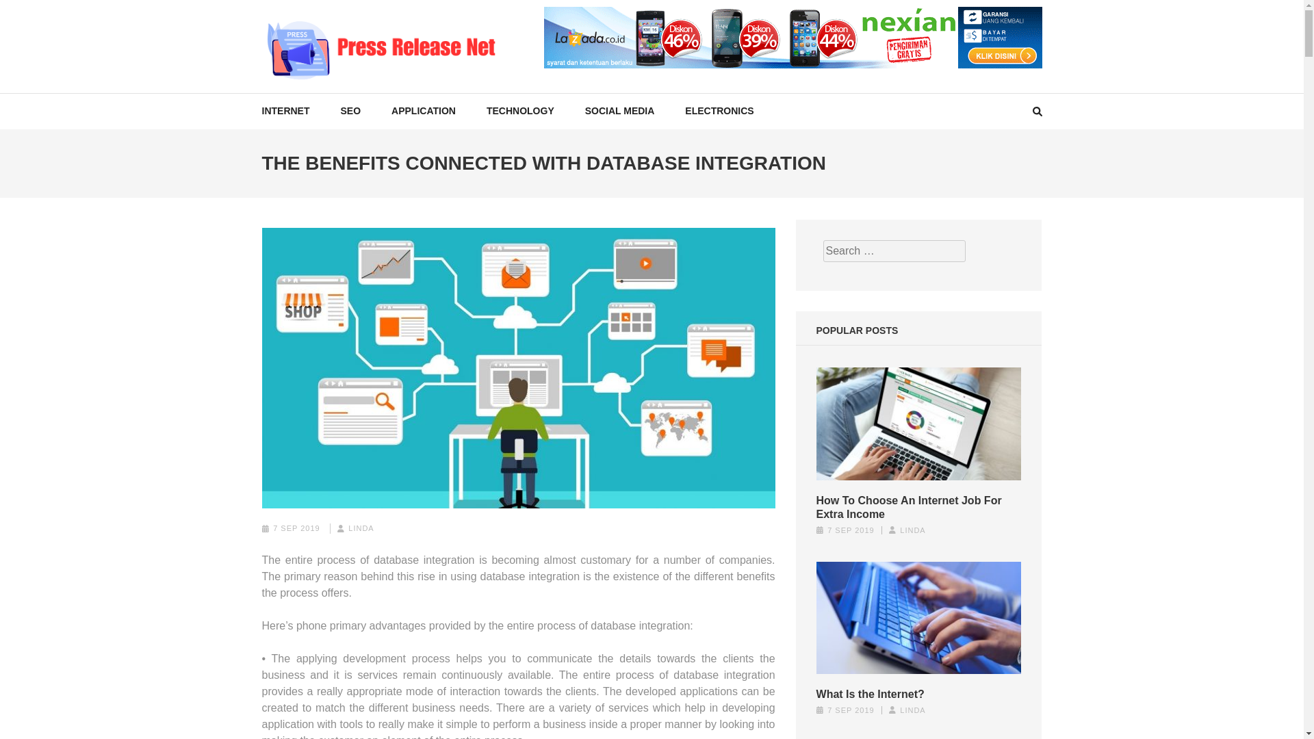 This screenshot has height=739, width=1314. What do you see at coordinates (520, 111) in the screenshot?
I see `TECHNOLOGY` at bounding box center [520, 111].